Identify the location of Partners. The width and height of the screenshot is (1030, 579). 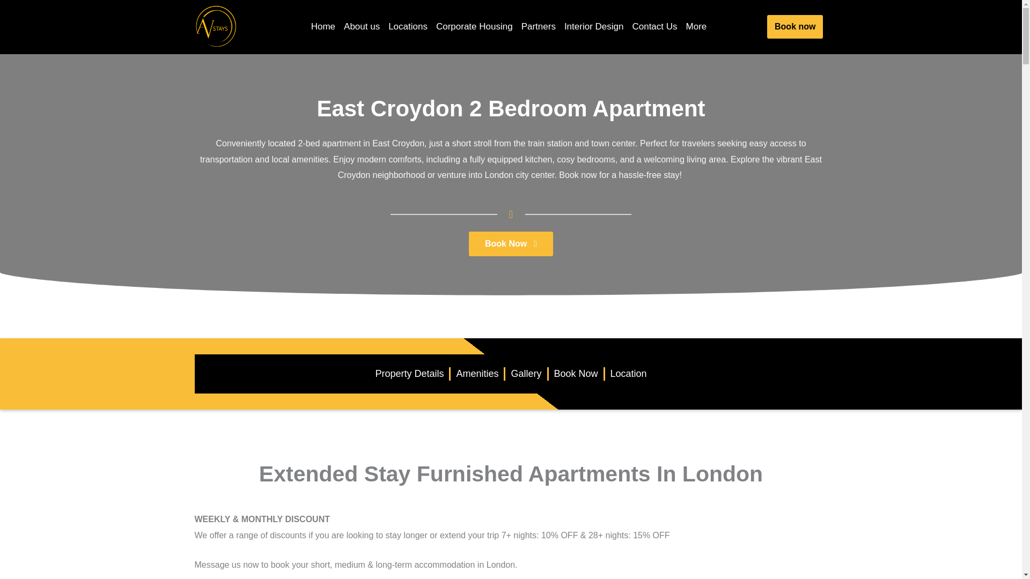
(539, 27).